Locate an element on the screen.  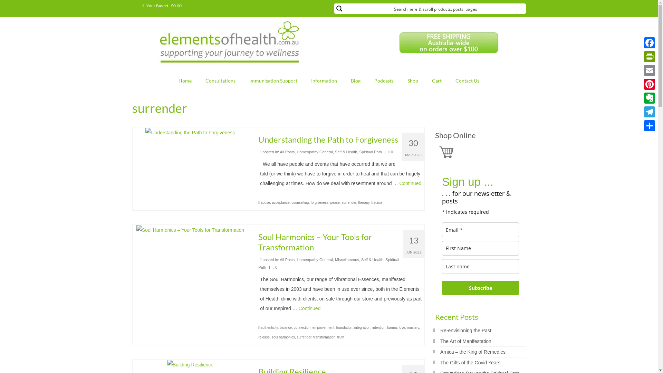
Blog is located at coordinates (356, 81).